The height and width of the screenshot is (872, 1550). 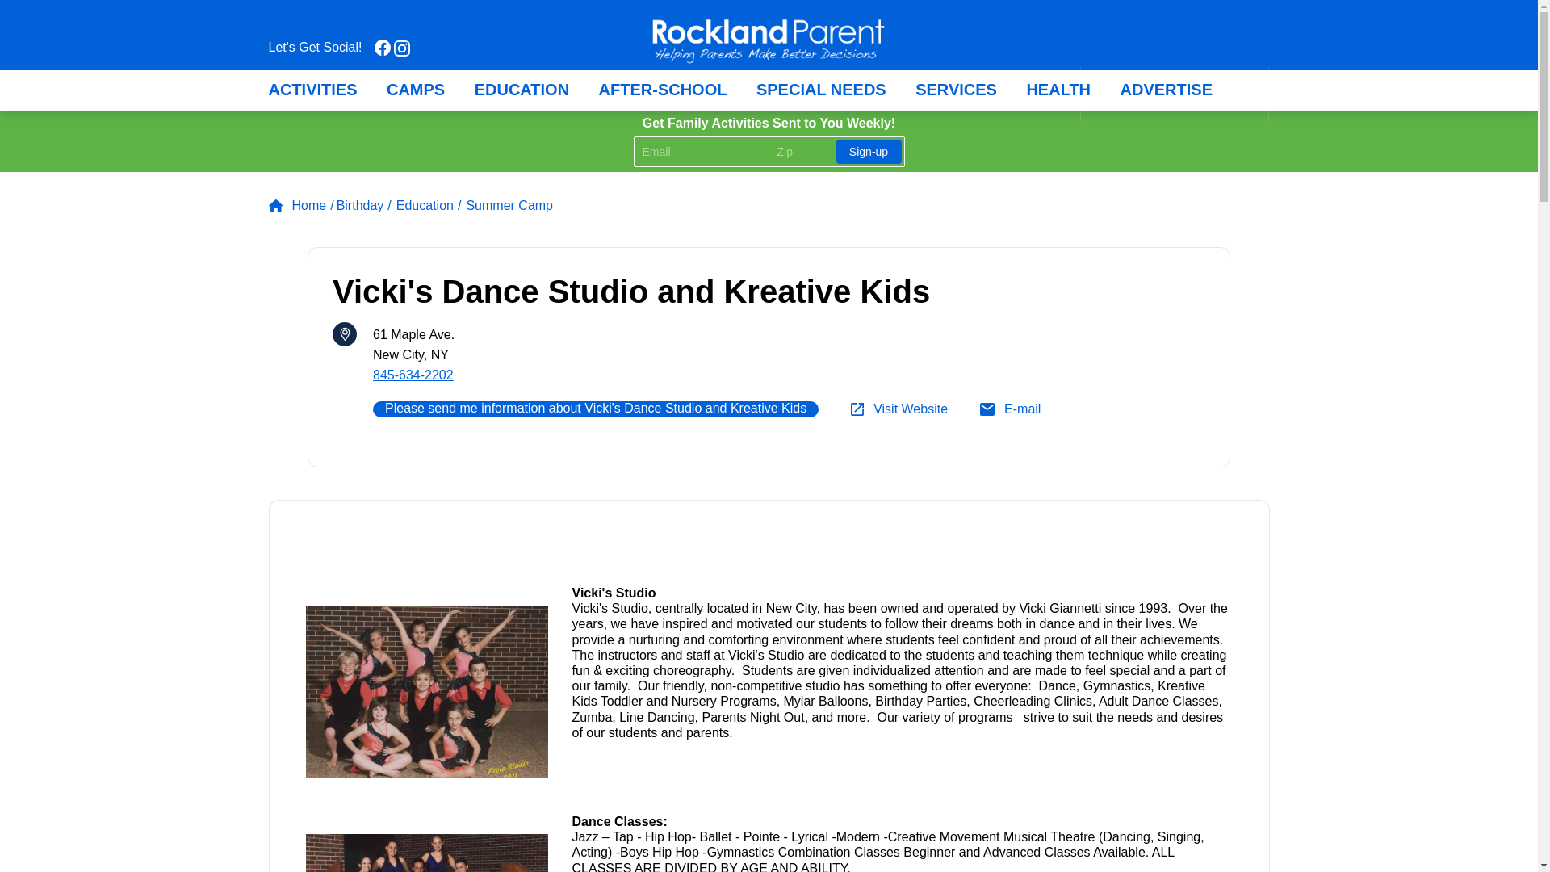 What do you see at coordinates (522, 90) in the screenshot?
I see `EDUCATION` at bounding box center [522, 90].